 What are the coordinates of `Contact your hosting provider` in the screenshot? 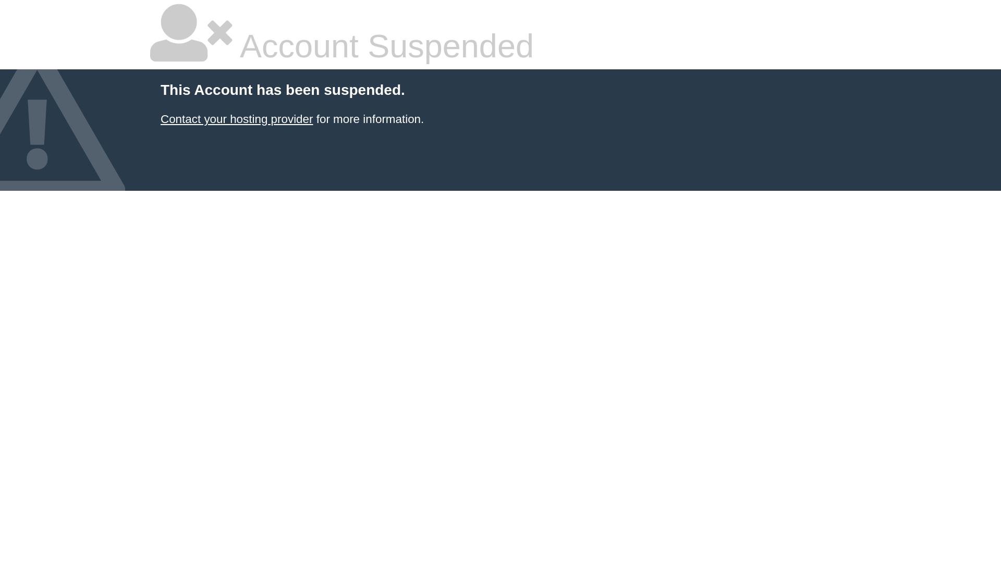 It's located at (237, 119).